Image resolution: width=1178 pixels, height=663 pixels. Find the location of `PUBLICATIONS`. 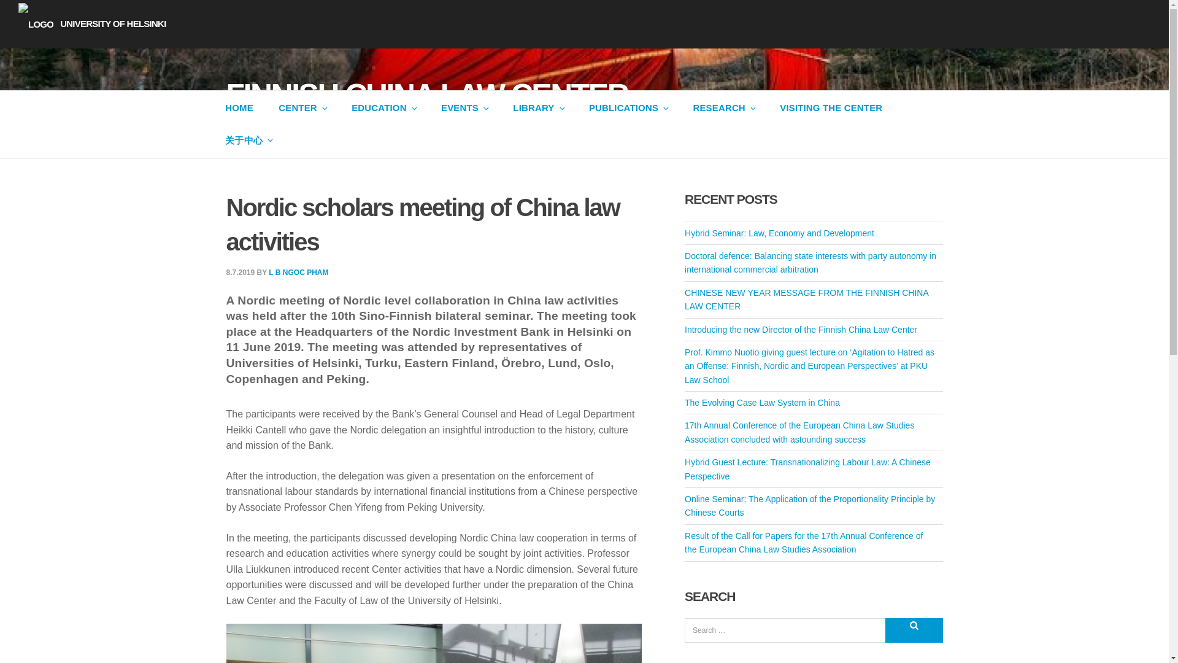

PUBLICATIONS is located at coordinates (628, 108).